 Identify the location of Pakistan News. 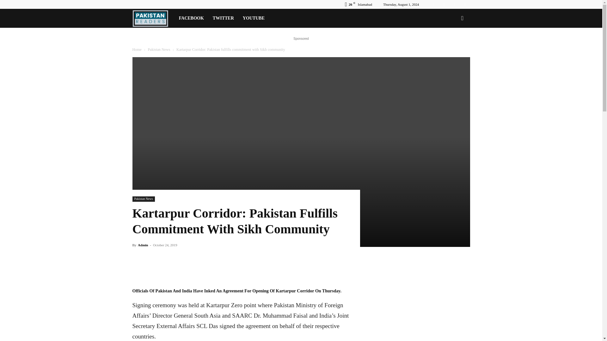
(159, 50).